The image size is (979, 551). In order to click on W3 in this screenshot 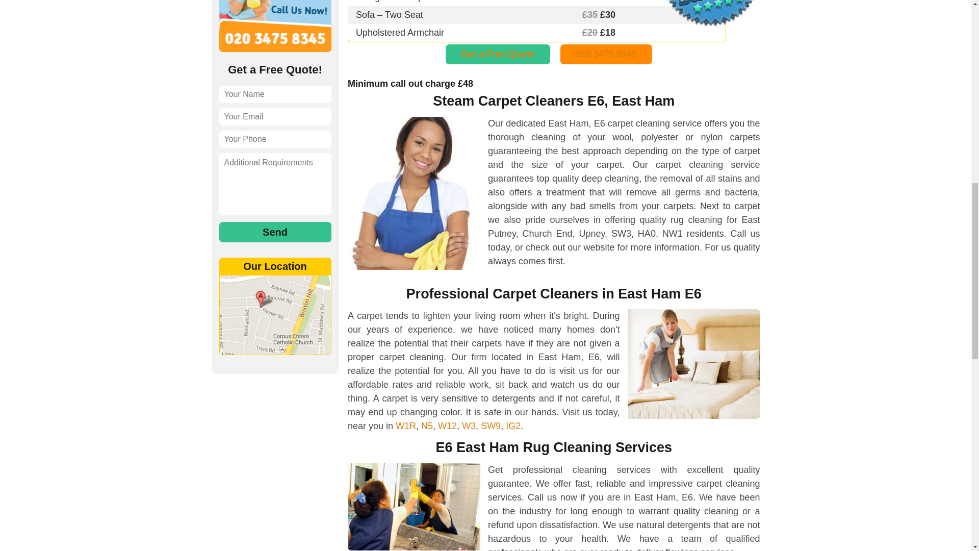, I will do `click(469, 425)`.